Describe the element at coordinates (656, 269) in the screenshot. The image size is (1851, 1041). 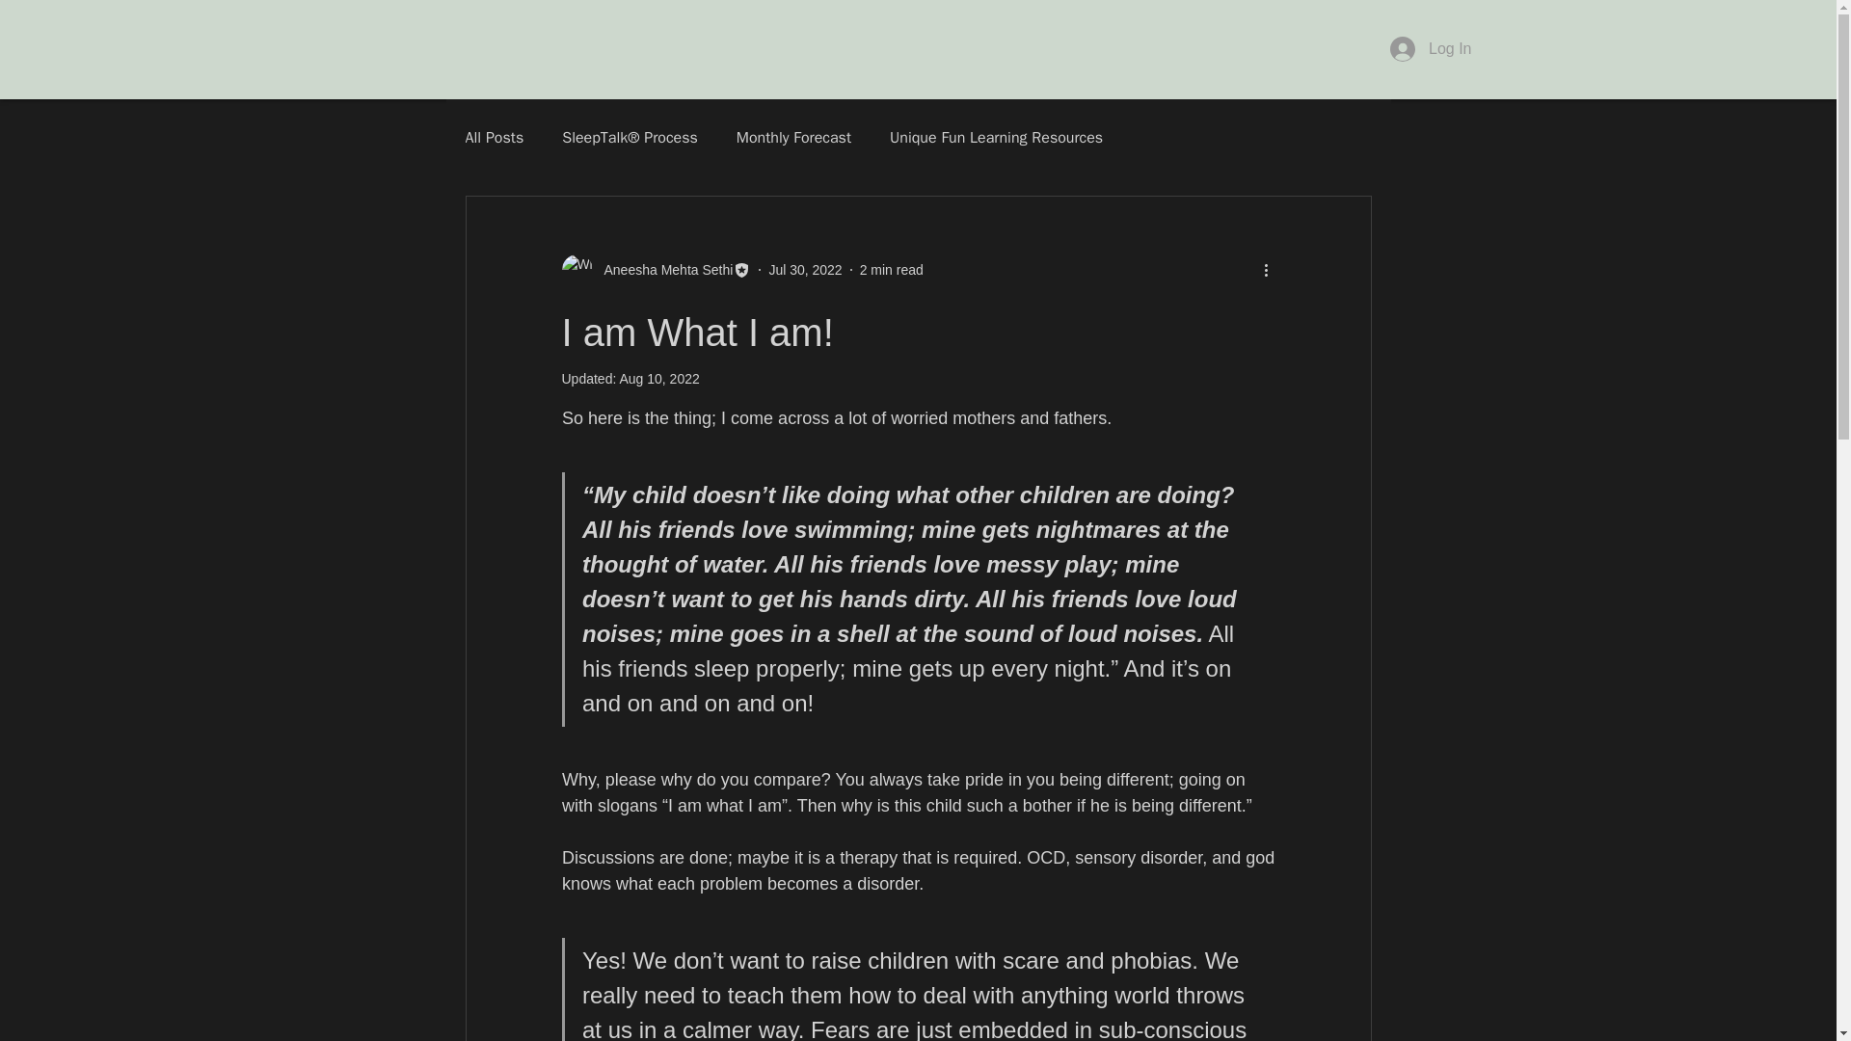
I see `Aneesha Mehta Sethi` at that location.